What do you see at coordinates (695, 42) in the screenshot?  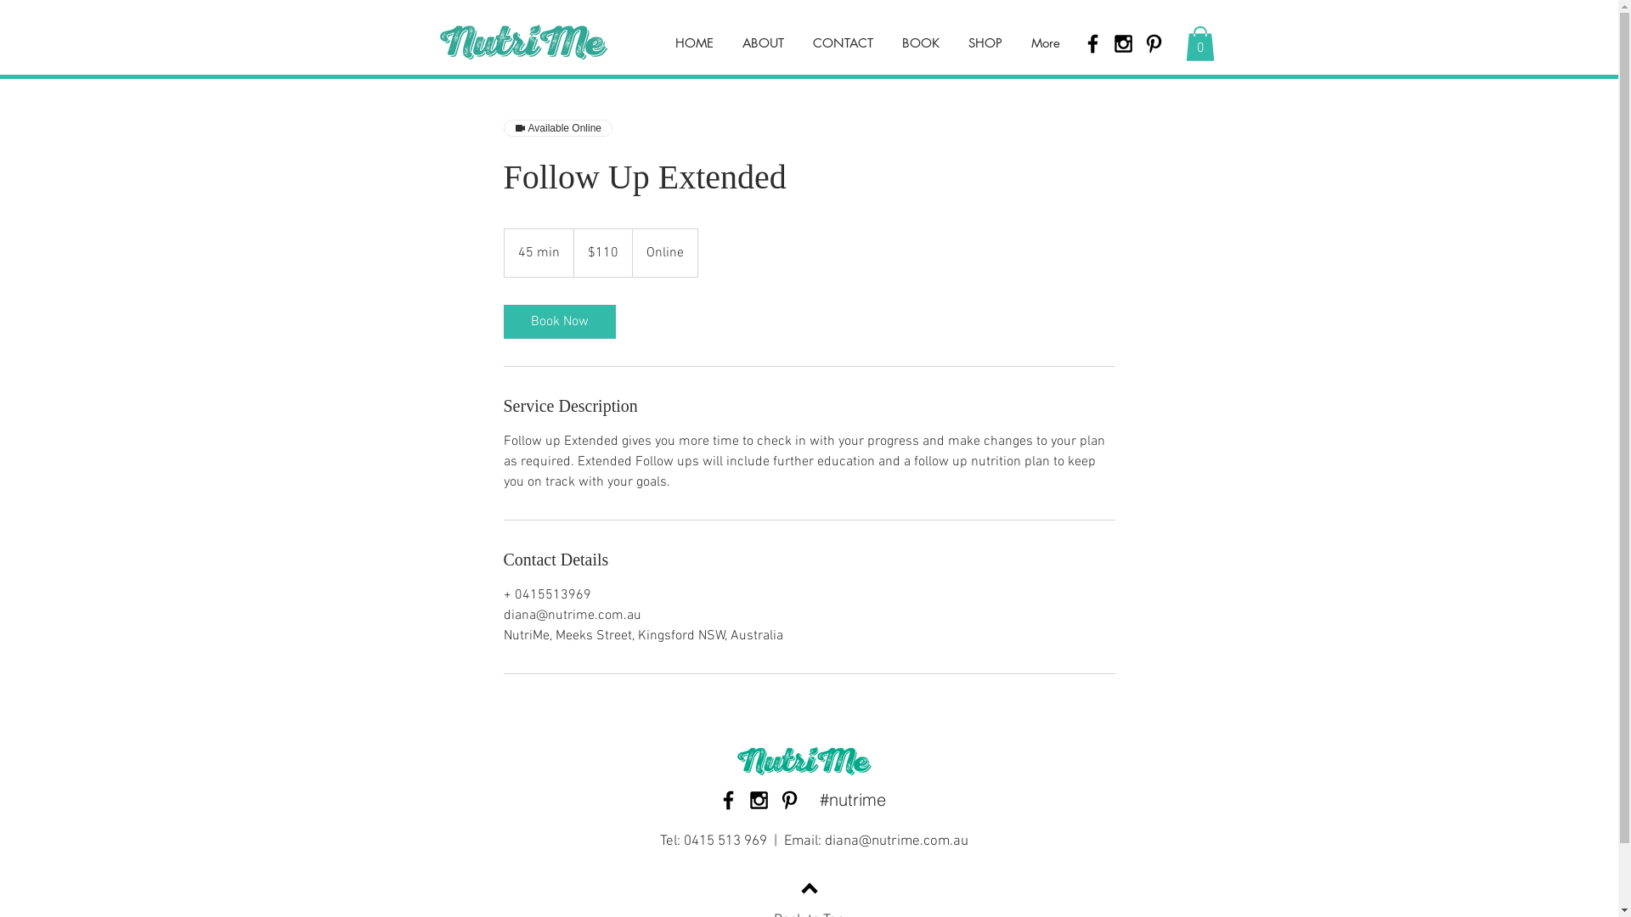 I see `HOME` at bounding box center [695, 42].